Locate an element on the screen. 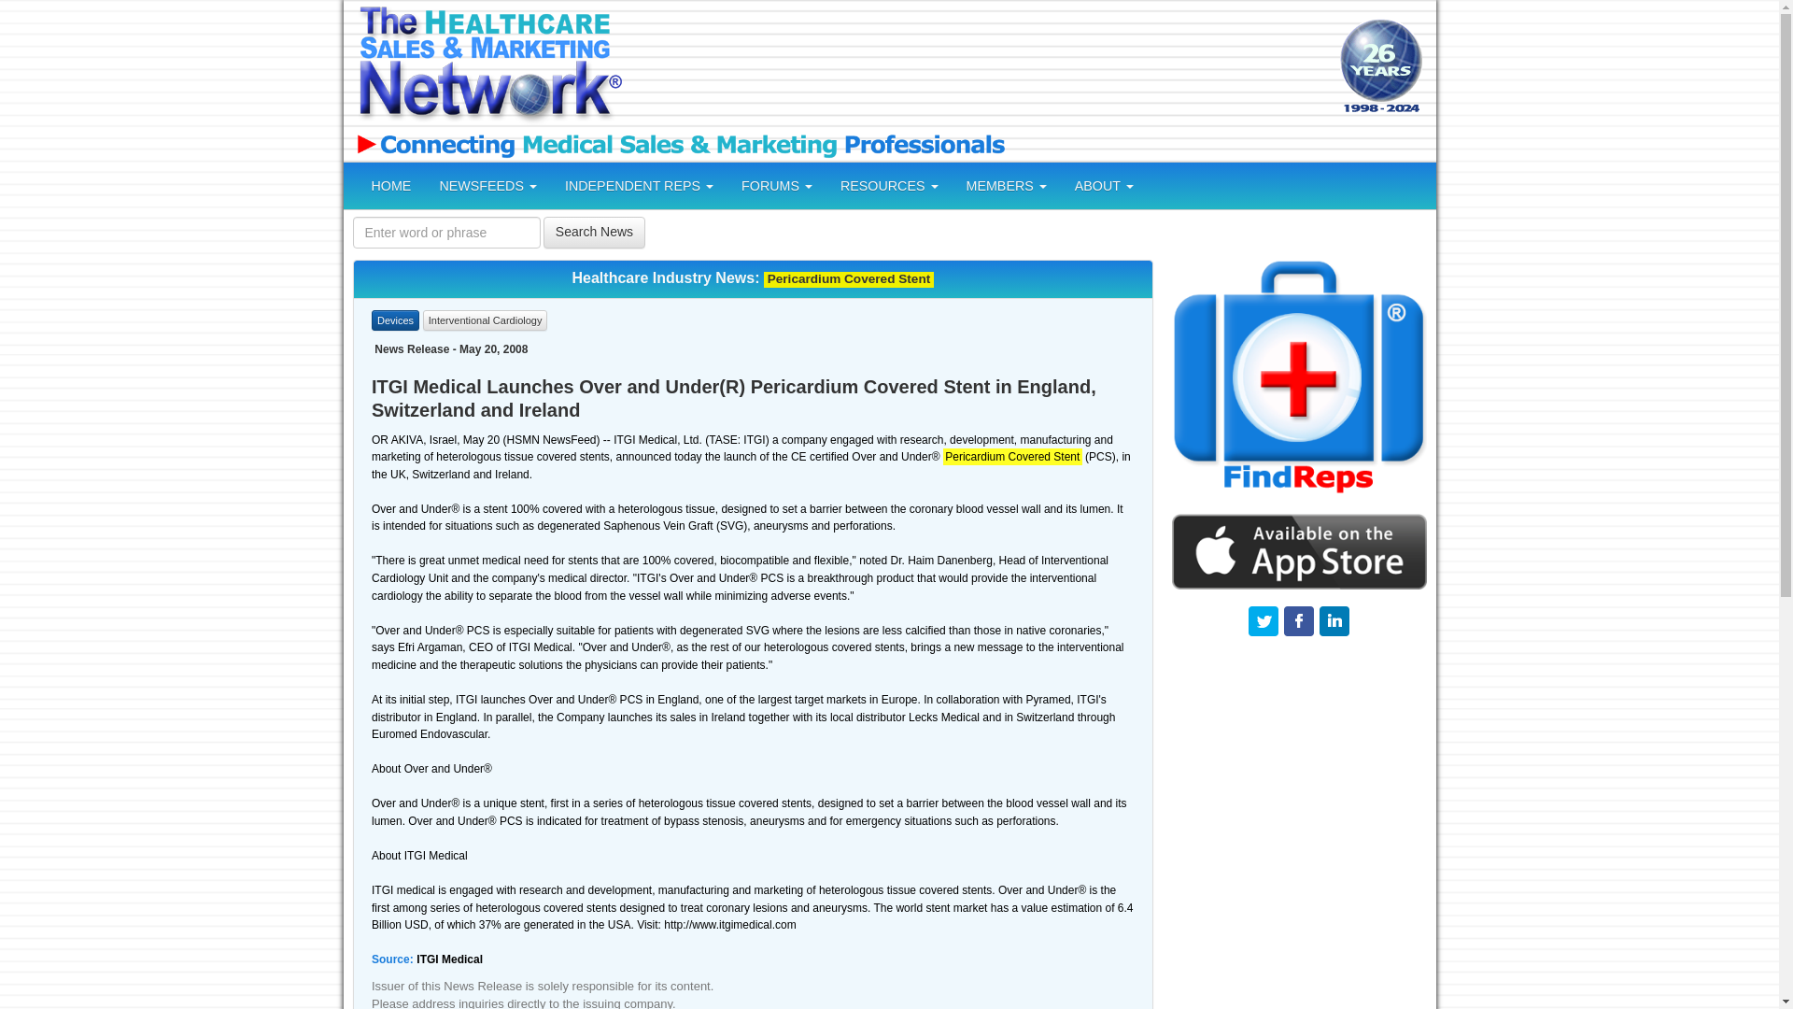 This screenshot has width=1793, height=1009. RESOURCES  is located at coordinates (889, 185).